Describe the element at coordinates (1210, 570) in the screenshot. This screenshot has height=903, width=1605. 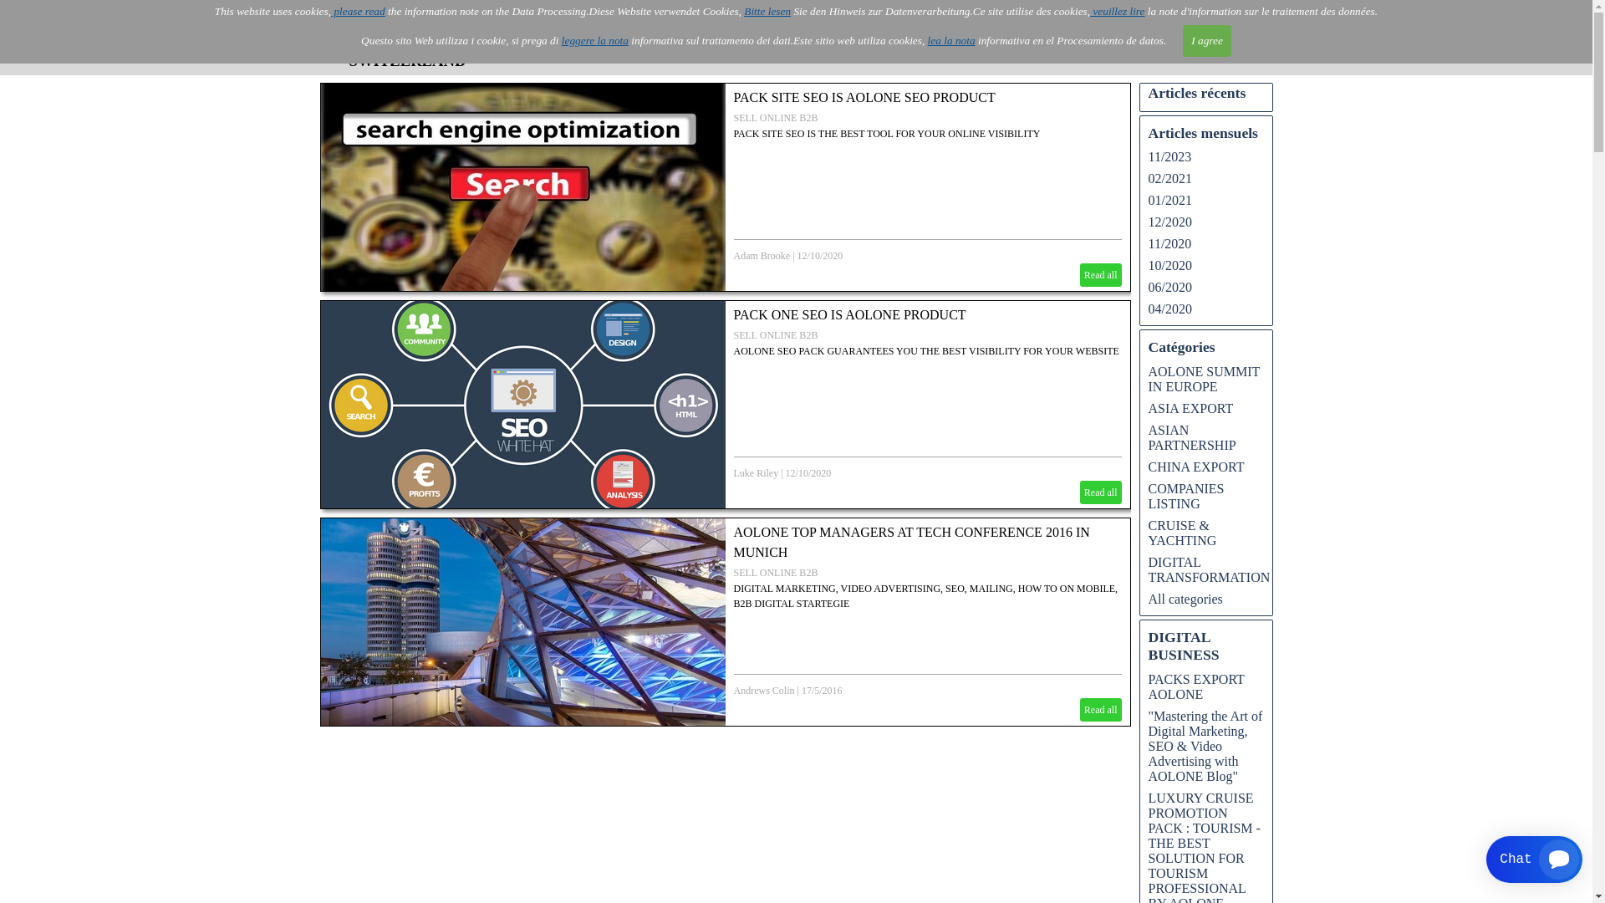
I see `DIGITAL TRANSFORMATION` at that location.